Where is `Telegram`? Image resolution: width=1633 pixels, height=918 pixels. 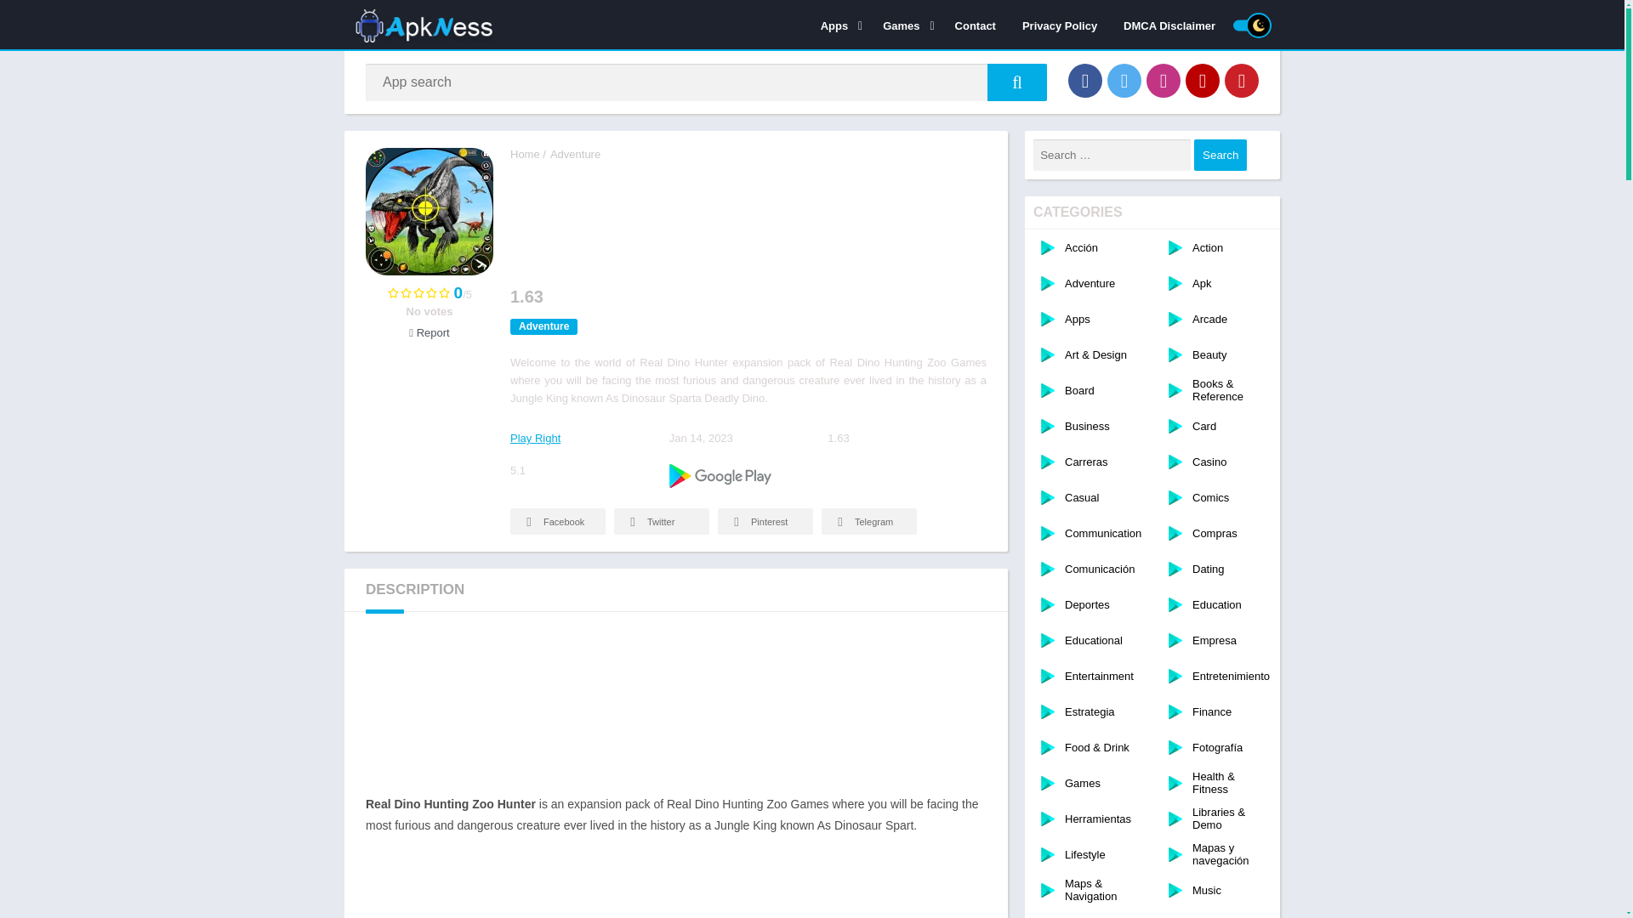
Telegram is located at coordinates (868, 521).